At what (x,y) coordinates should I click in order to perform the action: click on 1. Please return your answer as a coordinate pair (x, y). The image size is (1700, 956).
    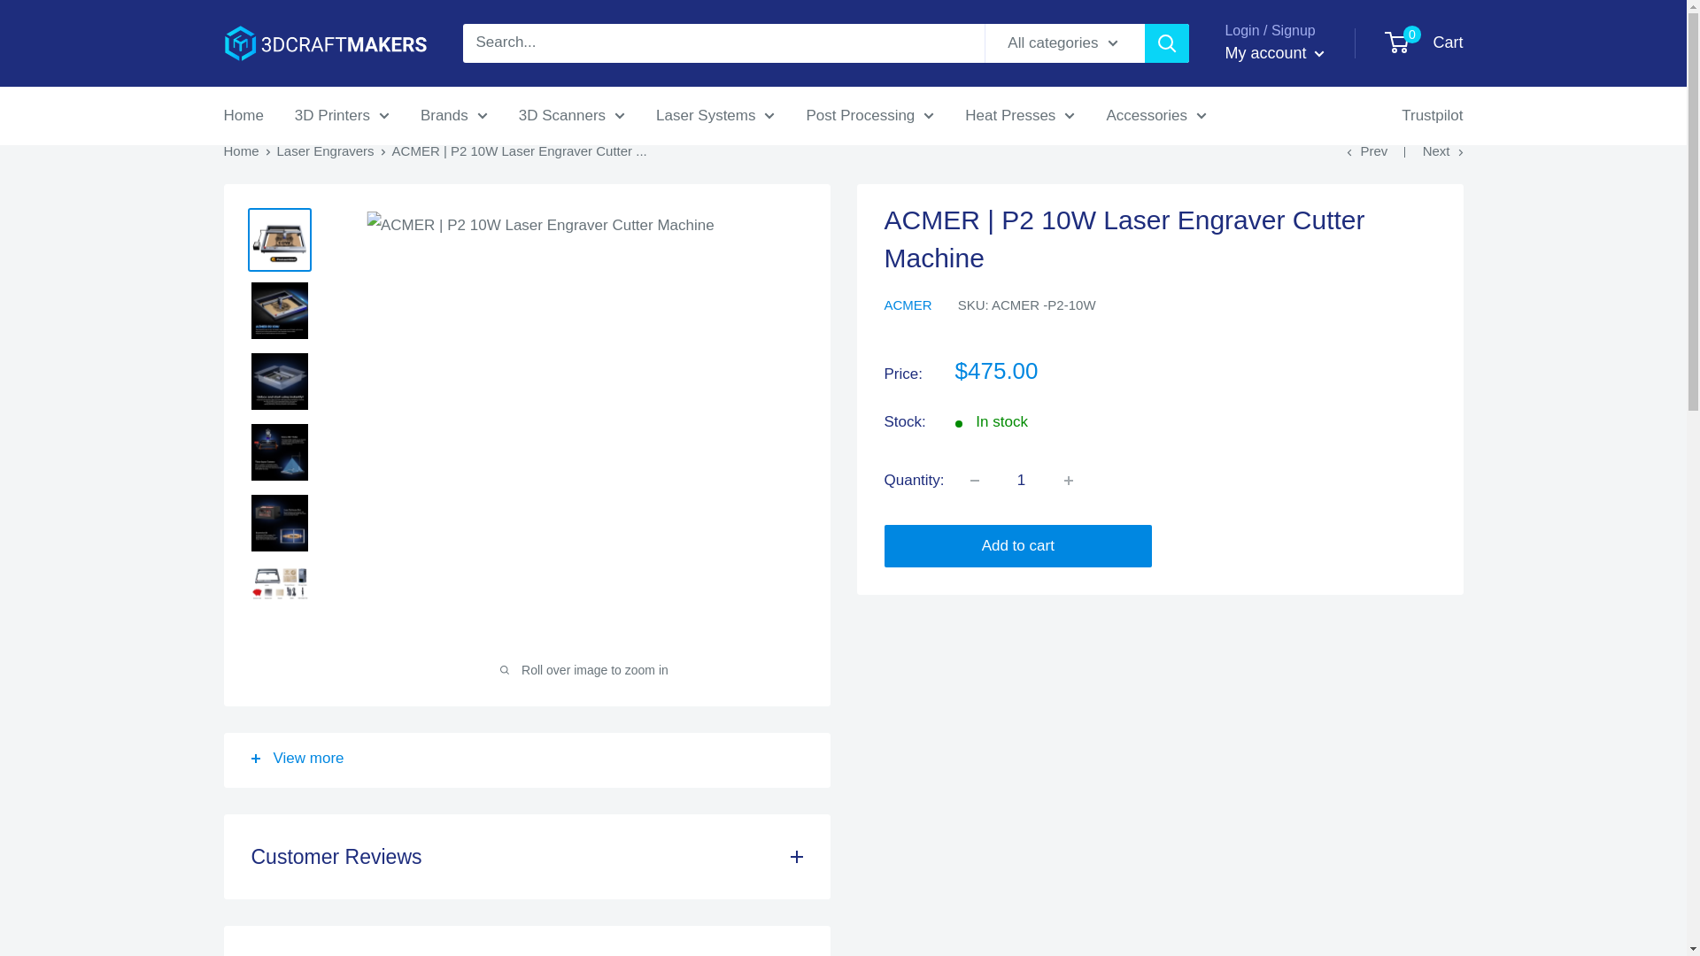
    Looking at the image, I should click on (1022, 480).